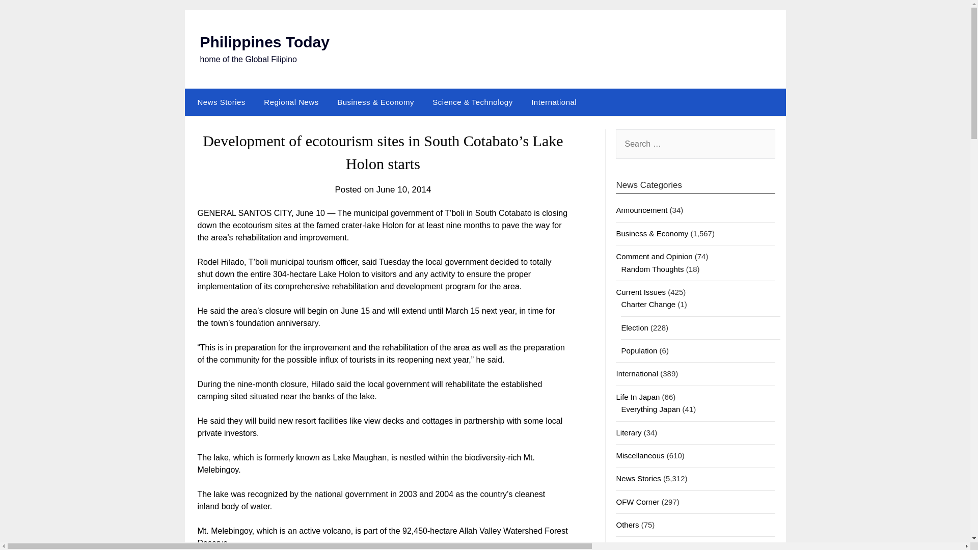 This screenshot has height=550, width=978. I want to click on Election, so click(634, 328).